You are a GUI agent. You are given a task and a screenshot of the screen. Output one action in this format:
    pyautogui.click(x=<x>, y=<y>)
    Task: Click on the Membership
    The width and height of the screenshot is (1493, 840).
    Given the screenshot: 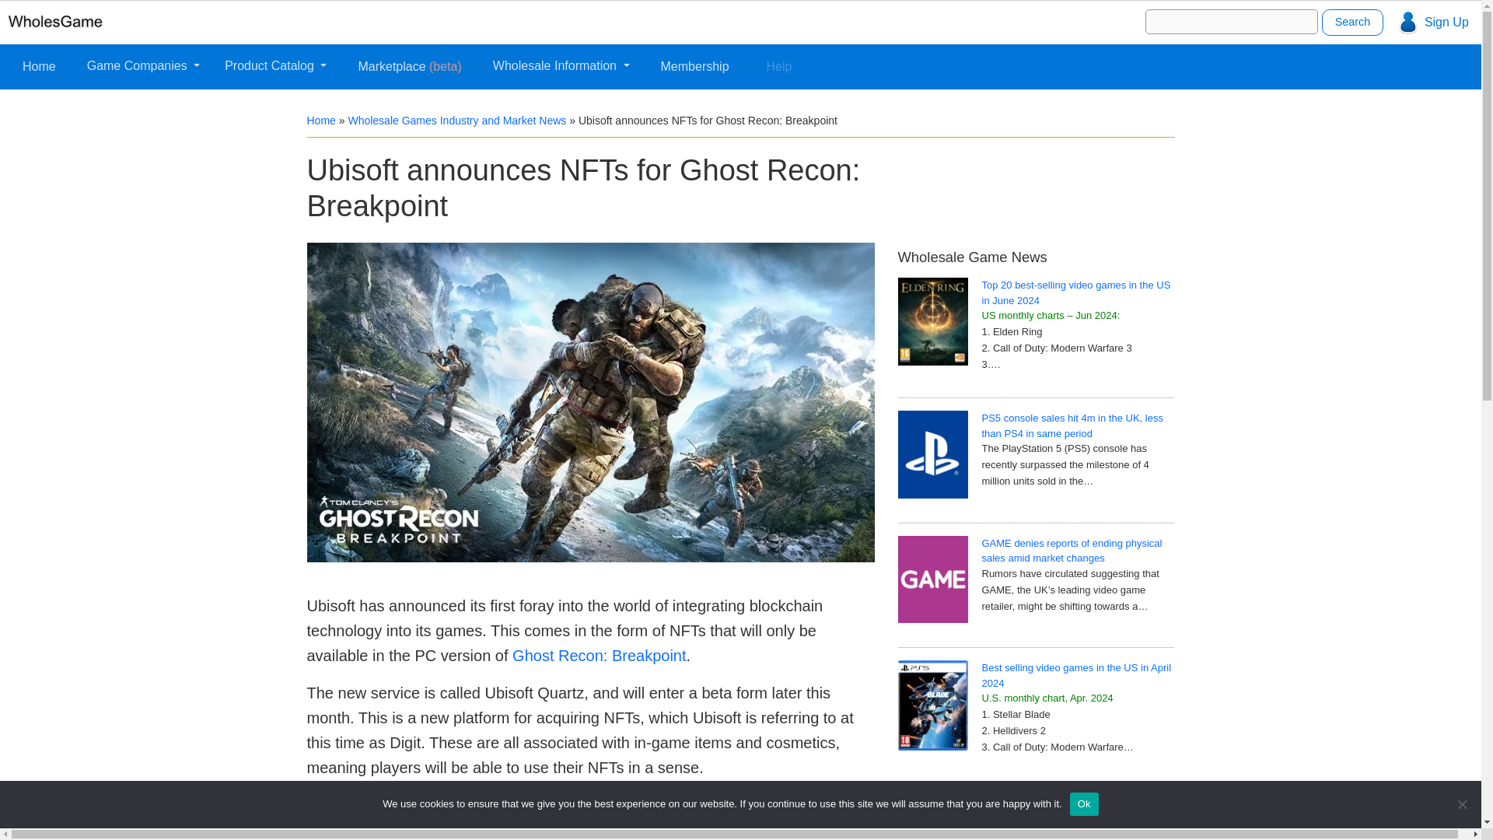 What is the action you would take?
    pyautogui.click(x=695, y=66)
    